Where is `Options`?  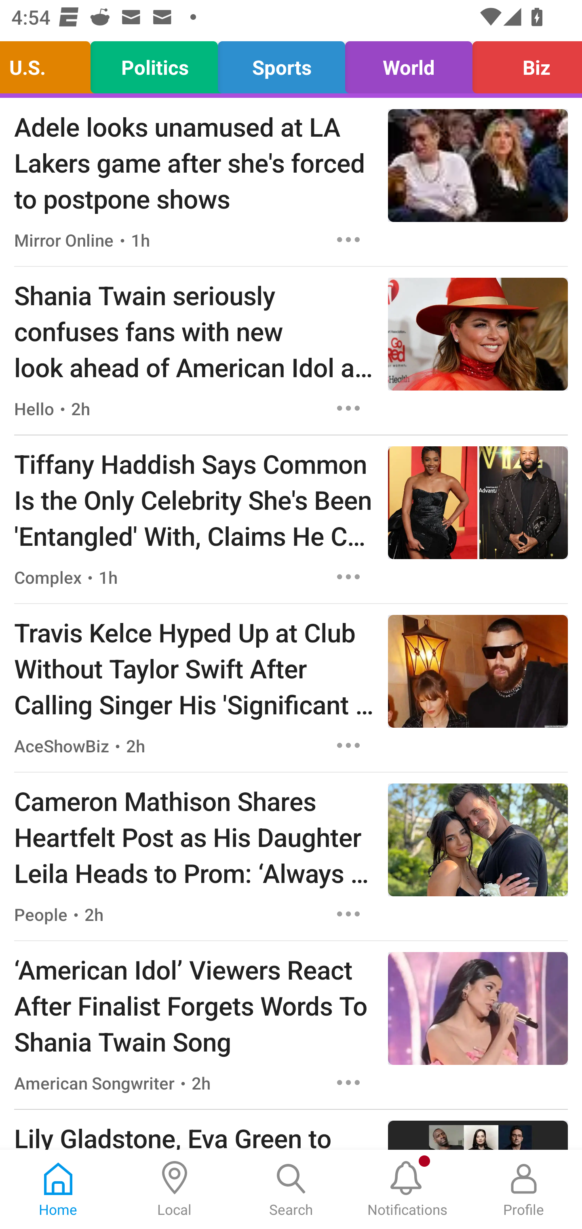
Options is located at coordinates (348, 239).